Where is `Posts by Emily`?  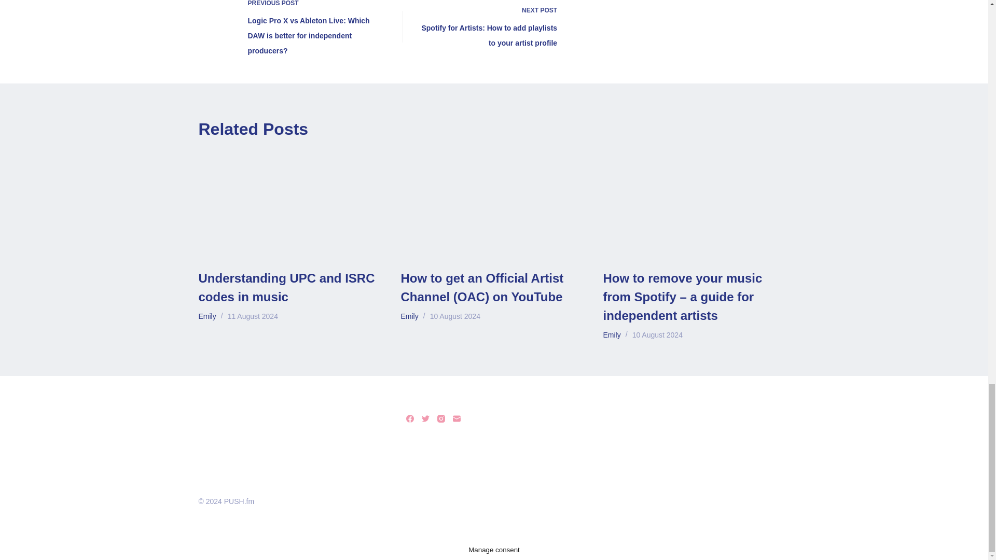
Posts by Emily is located at coordinates (409, 316).